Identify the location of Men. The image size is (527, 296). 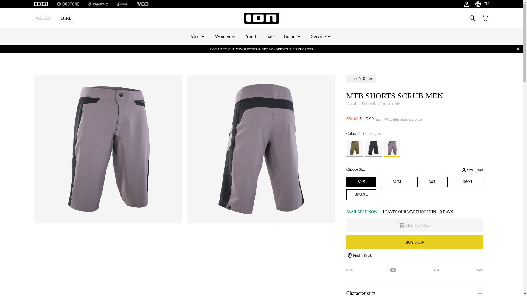
(198, 36).